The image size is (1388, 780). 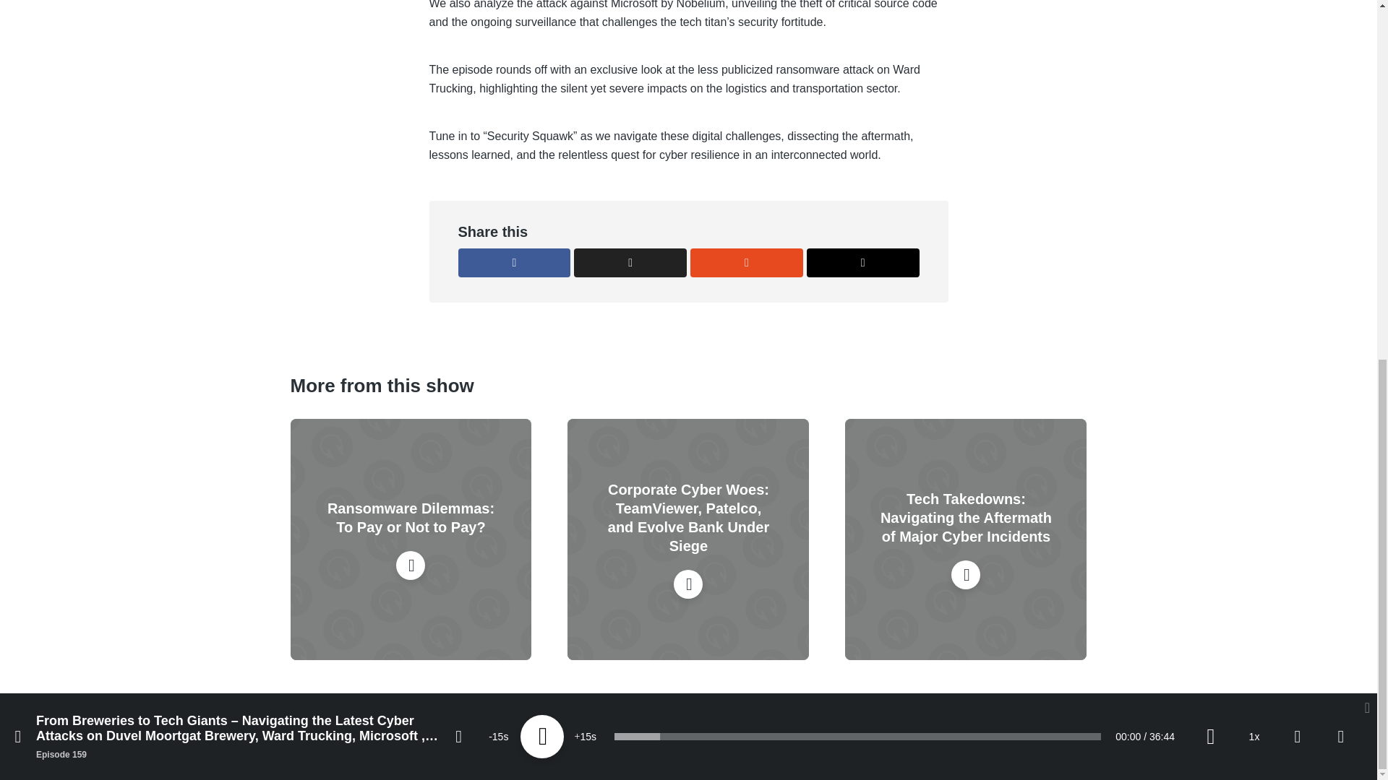 I want to click on Skip back 15 seconds, so click(x=499, y=72).